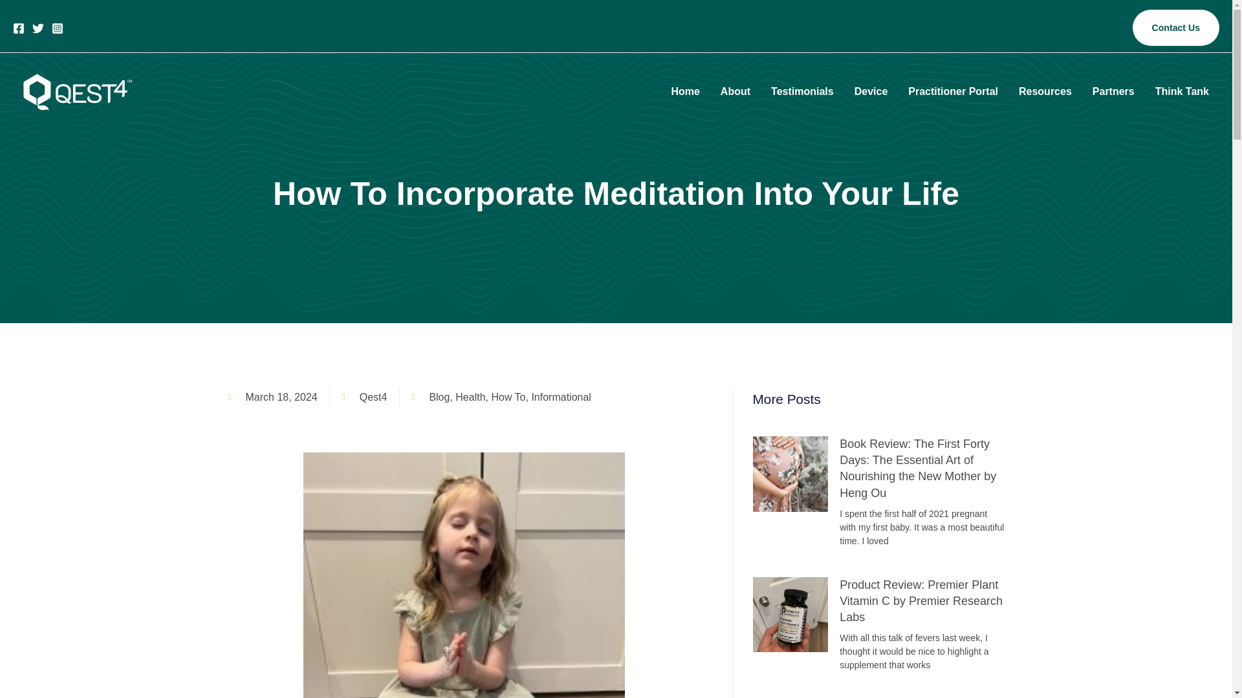 The width and height of the screenshot is (1242, 698). What do you see at coordinates (508, 397) in the screenshot?
I see `How To` at bounding box center [508, 397].